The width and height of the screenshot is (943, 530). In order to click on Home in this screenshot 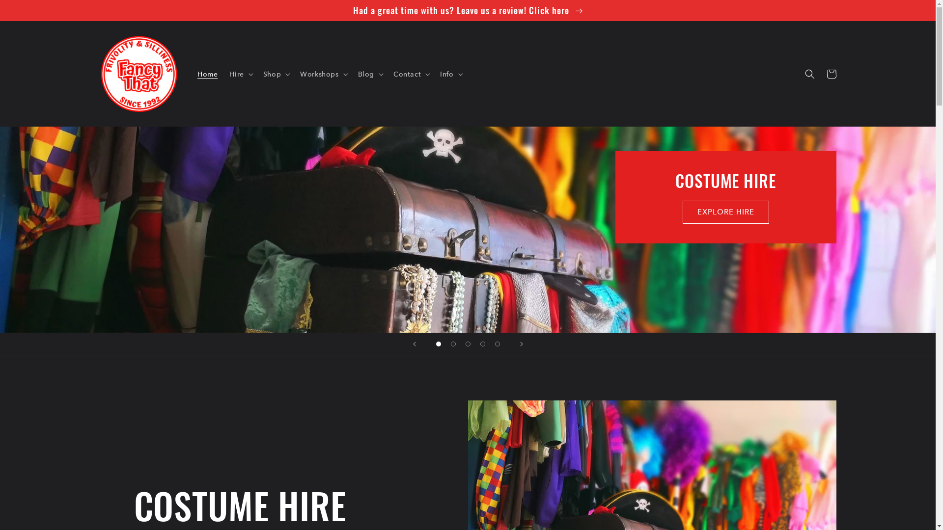, I will do `click(207, 74)`.